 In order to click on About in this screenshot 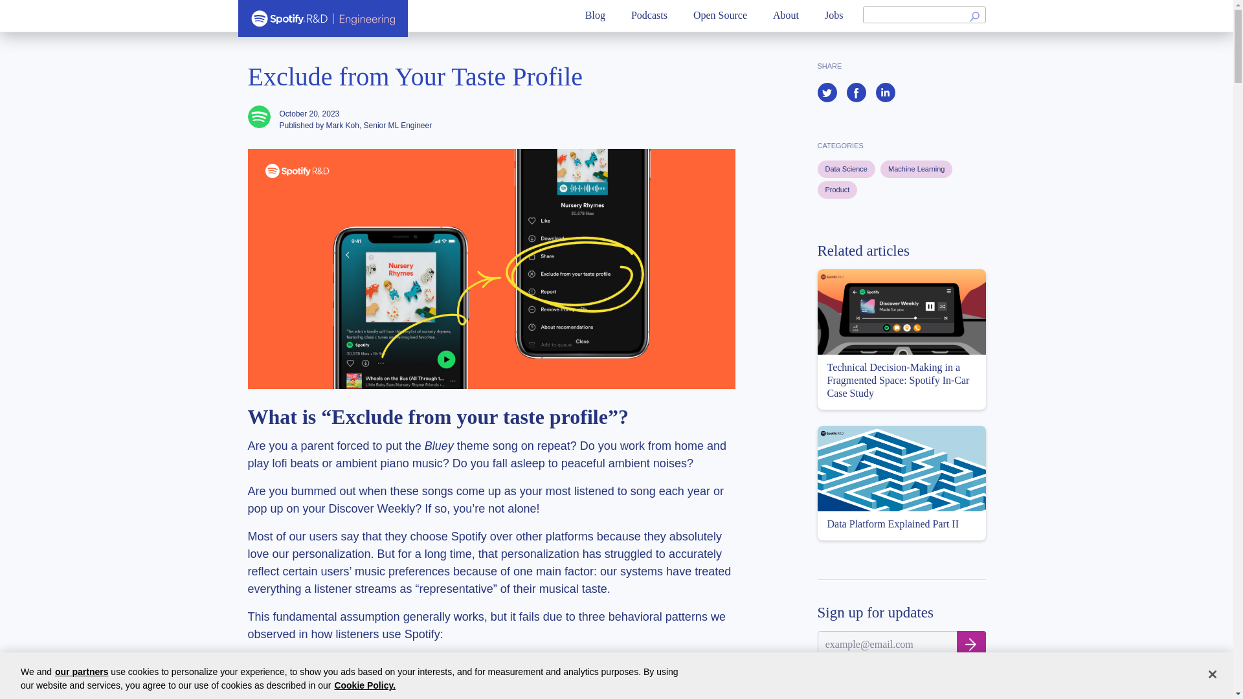, I will do `click(786, 16)`.